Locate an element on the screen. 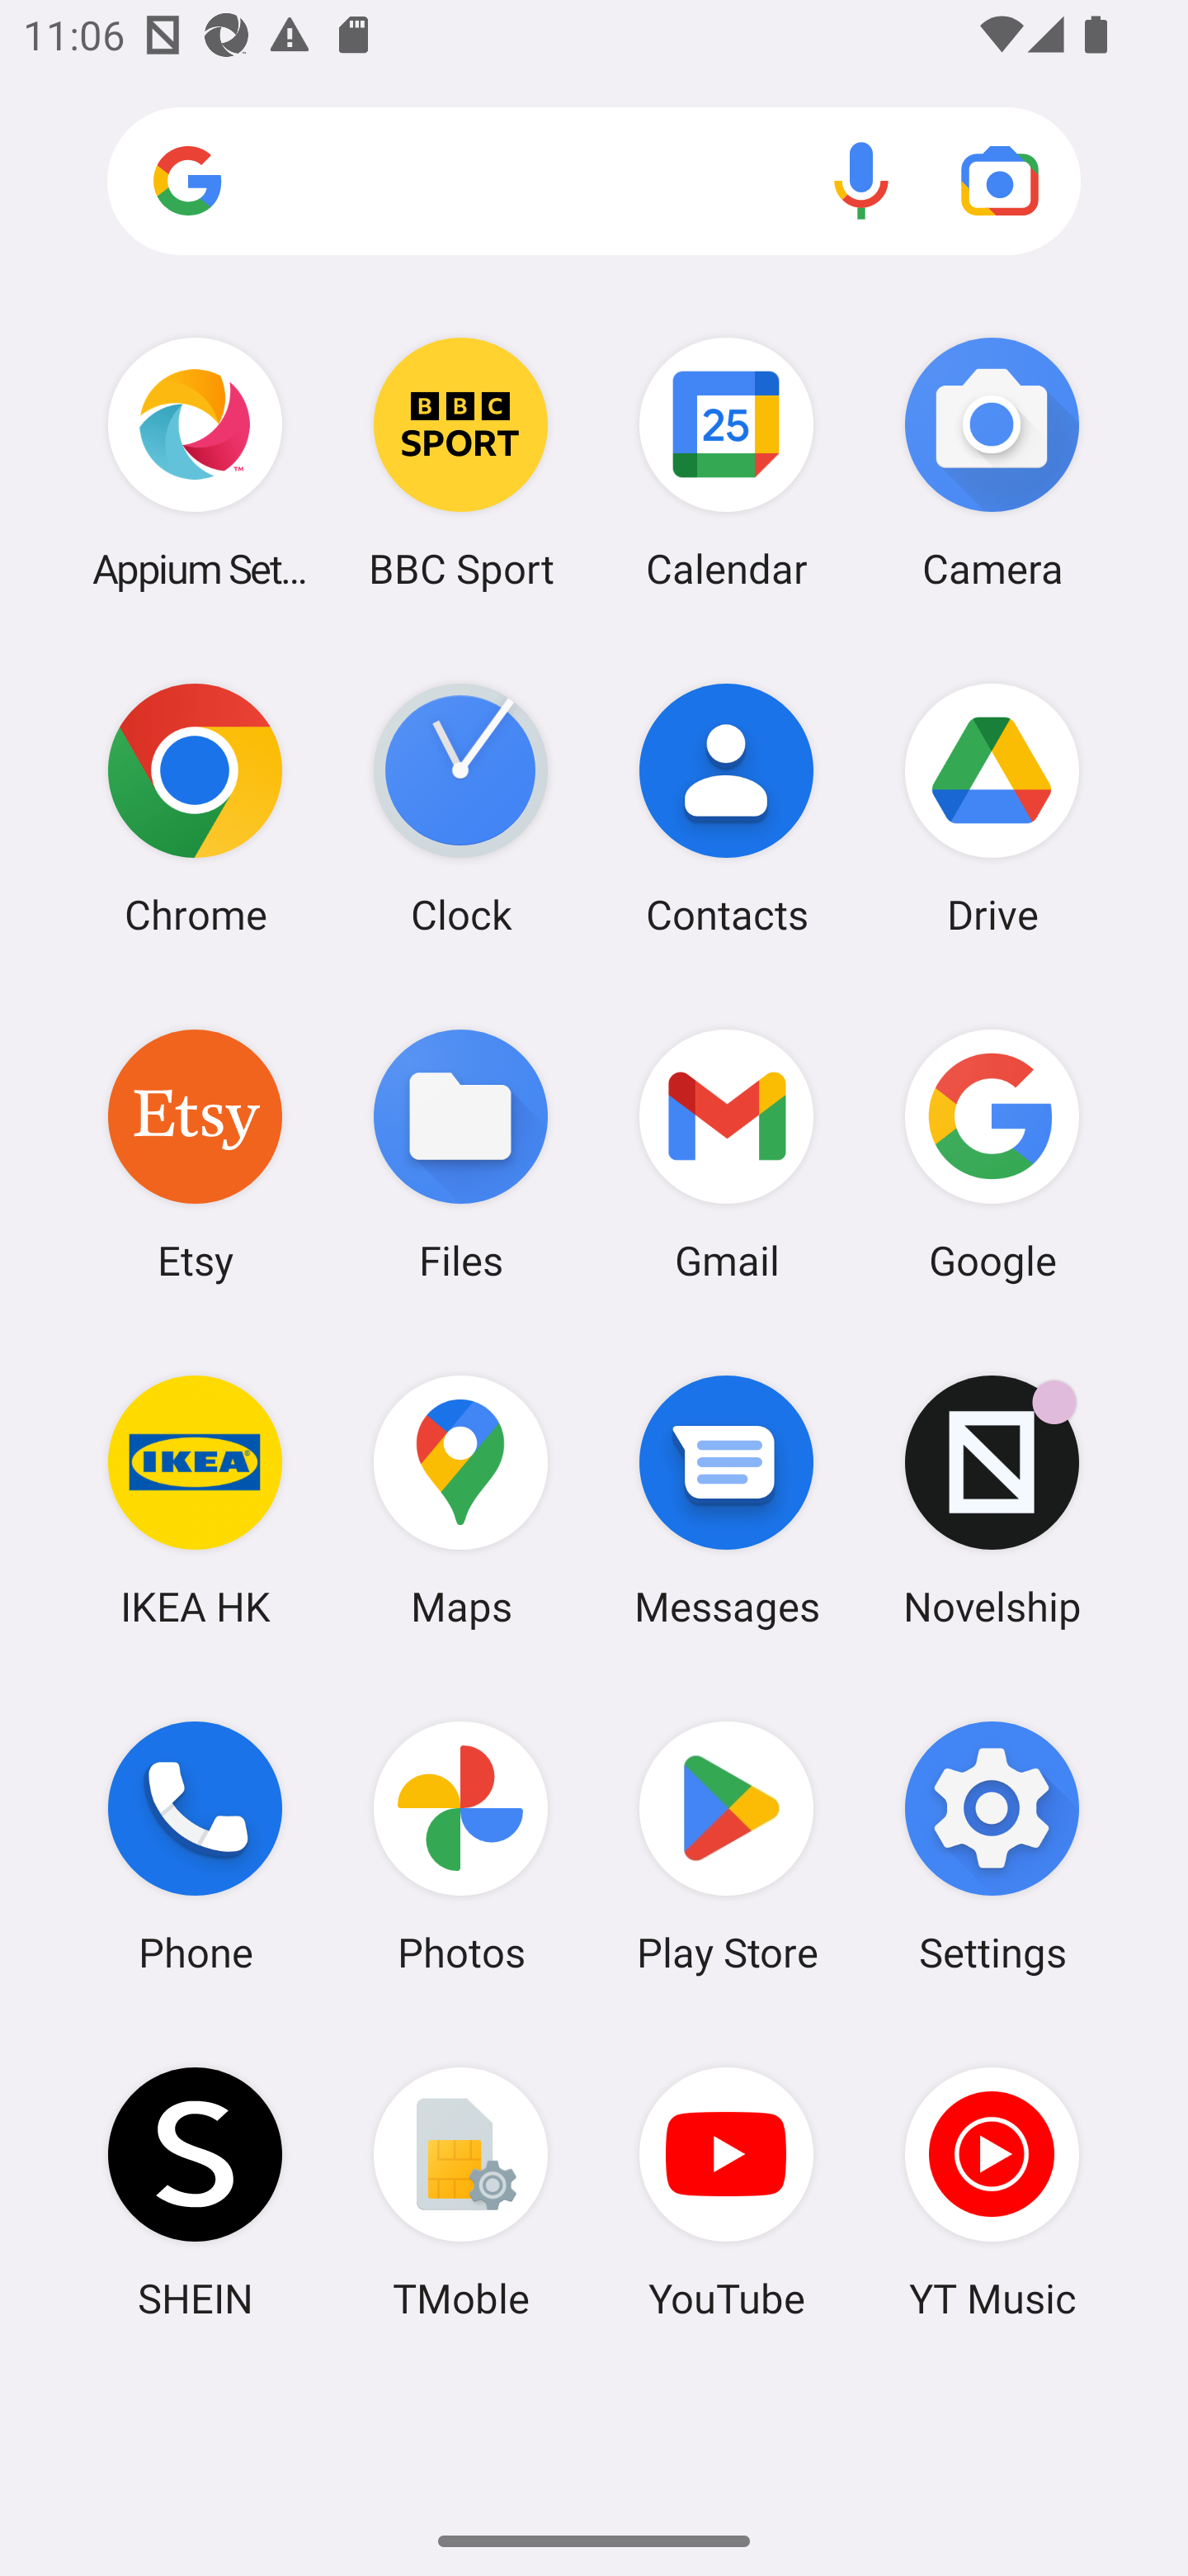  Contacts is located at coordinates (727, 808).